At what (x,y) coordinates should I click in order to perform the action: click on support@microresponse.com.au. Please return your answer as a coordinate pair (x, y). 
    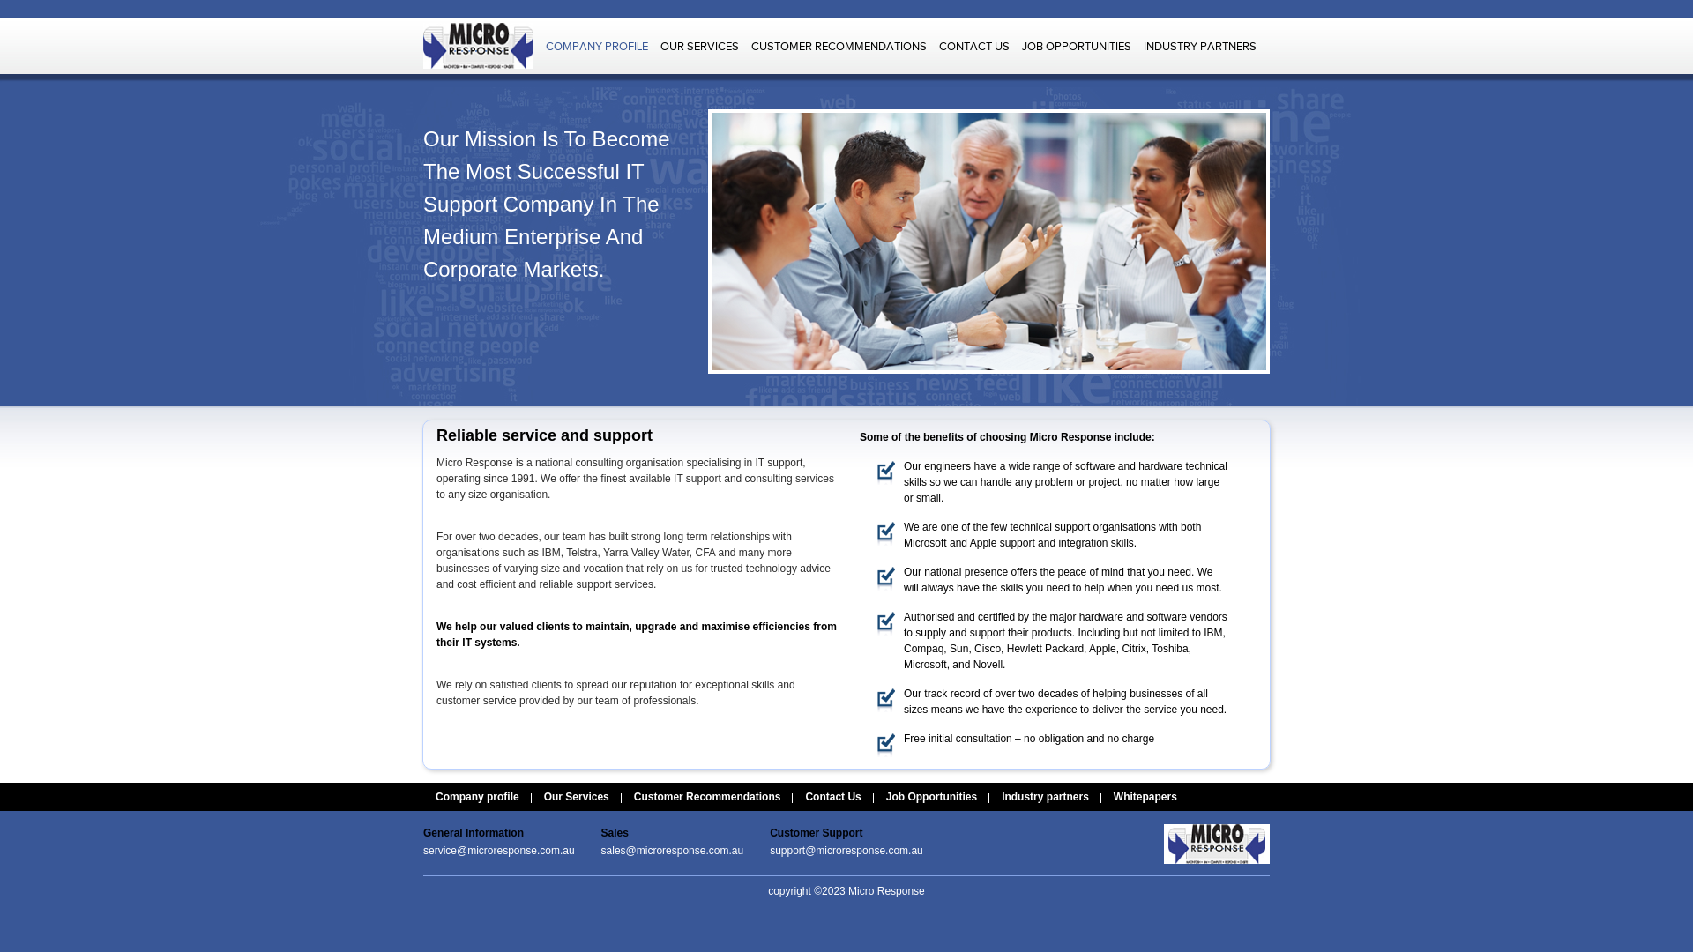
    Looking at the image, I should click on (846, 851).